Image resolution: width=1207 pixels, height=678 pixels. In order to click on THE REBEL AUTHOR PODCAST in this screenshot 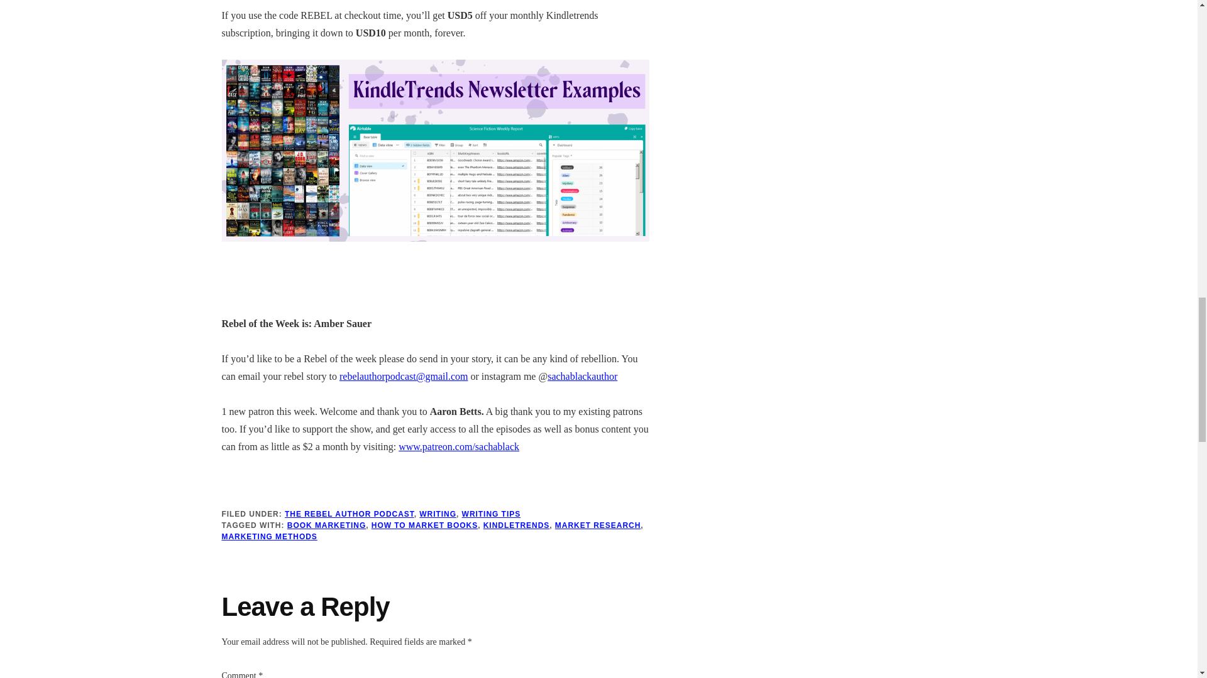, I will do `click(350, 514)`.